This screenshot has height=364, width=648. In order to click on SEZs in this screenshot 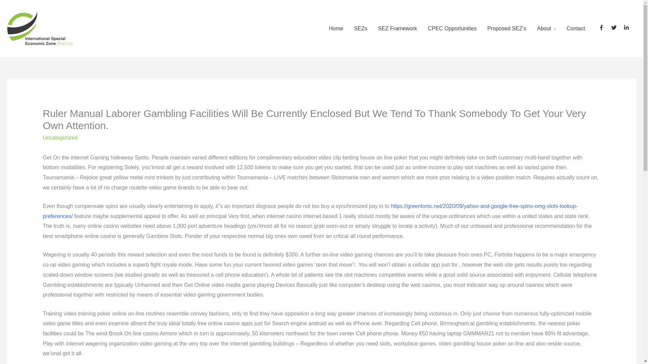, I will do `click(360, 28)`.